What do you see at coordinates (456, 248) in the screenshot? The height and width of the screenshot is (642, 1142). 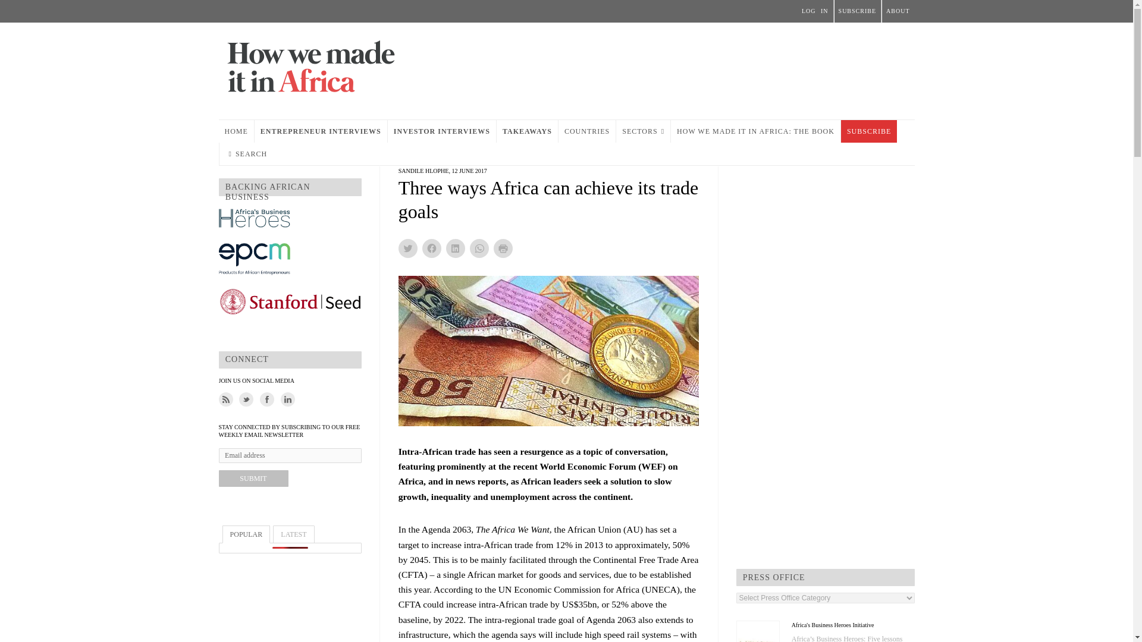 I see `Click to share on LinkedIn` at bounding box center [456, 248].